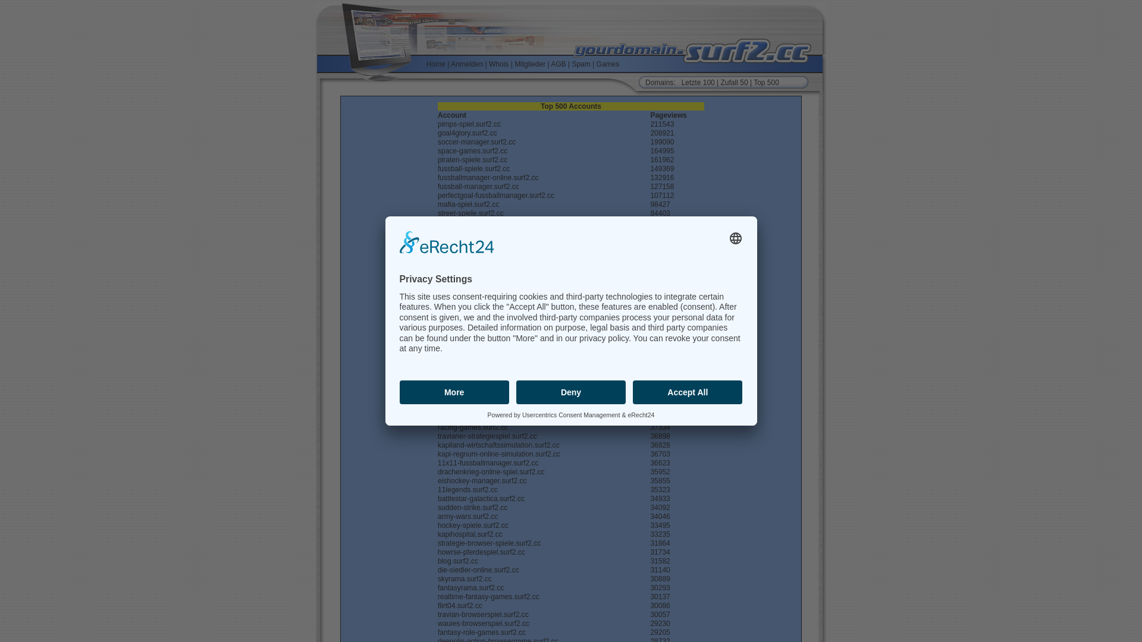 This screenshot has height=642, width=1142. I want to click on fantasy-role-games.surf2.cc, so click(482, 632).